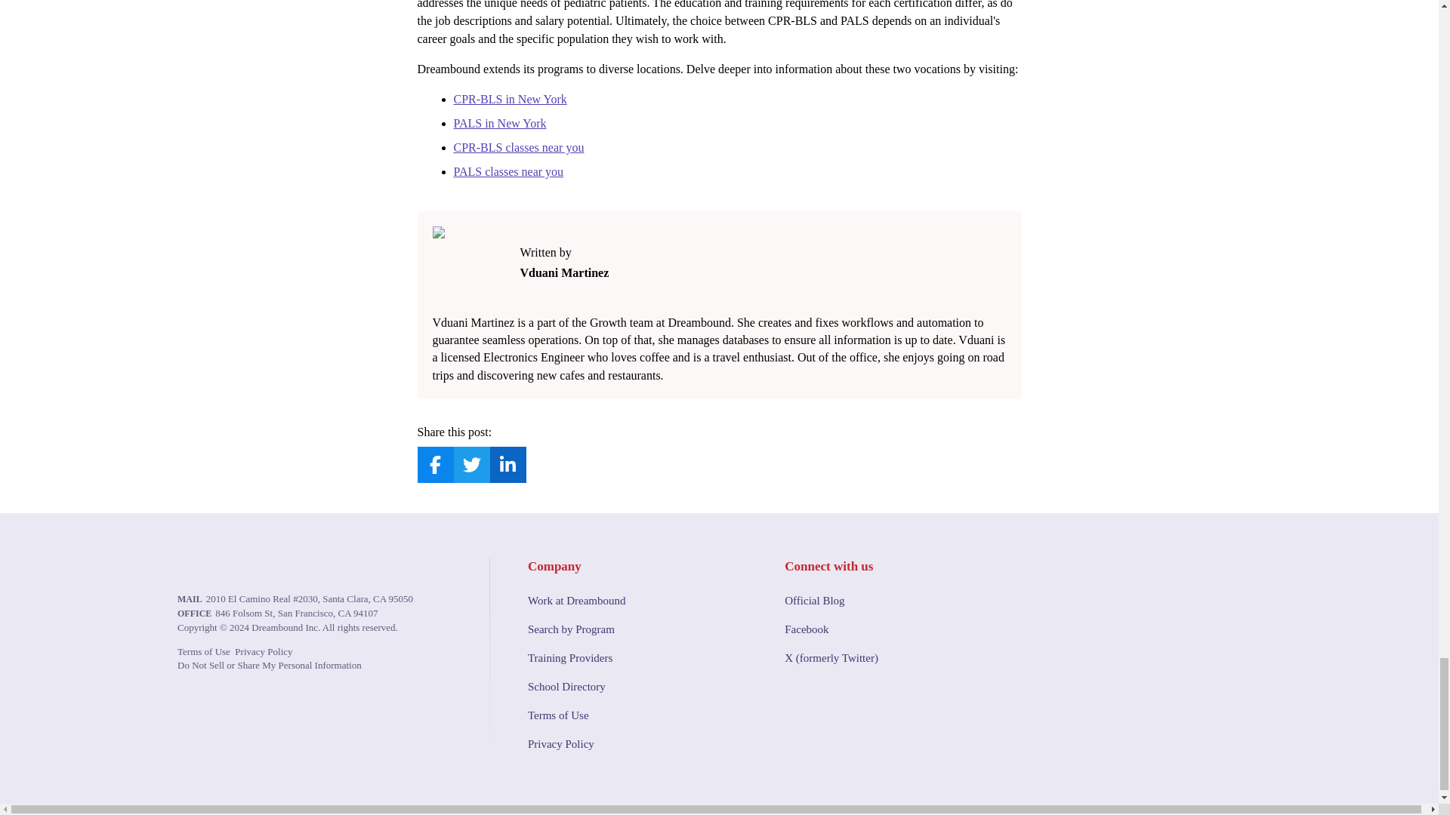 Image resolution: width=1450 pixels, height=815 pixels. I want to click on Terms of Use, so click(637, 715).